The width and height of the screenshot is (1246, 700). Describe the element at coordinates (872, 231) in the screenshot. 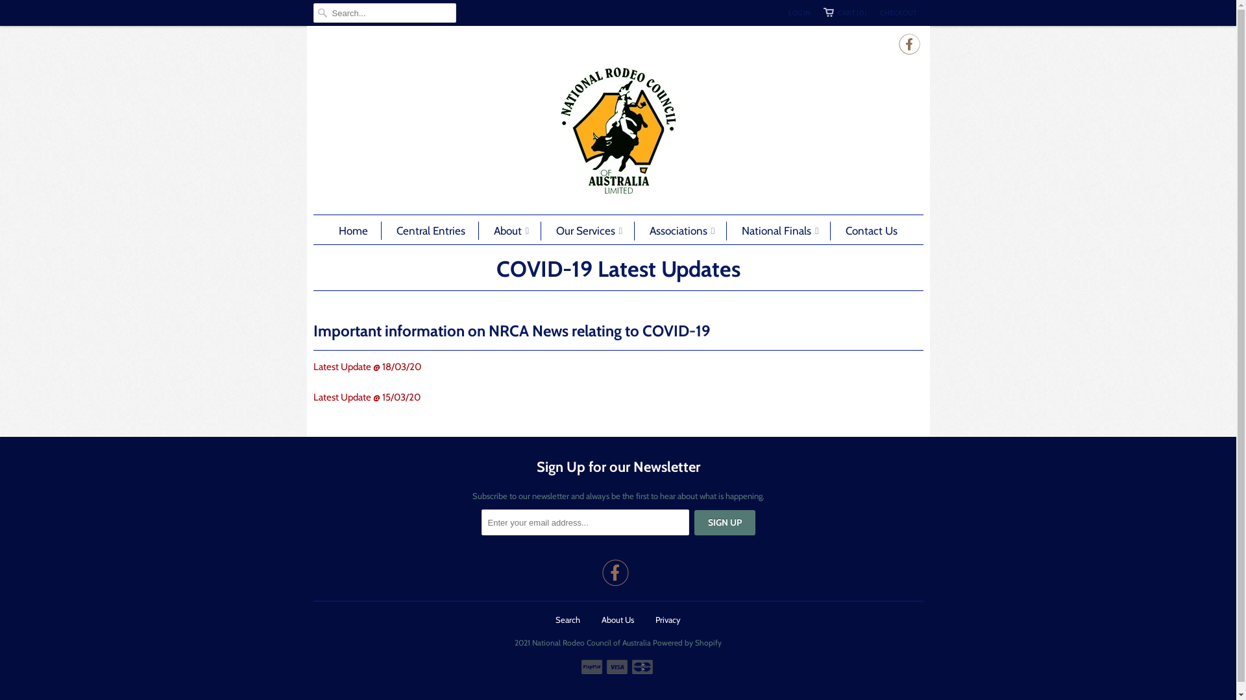

I see `Contact Us` at that location.